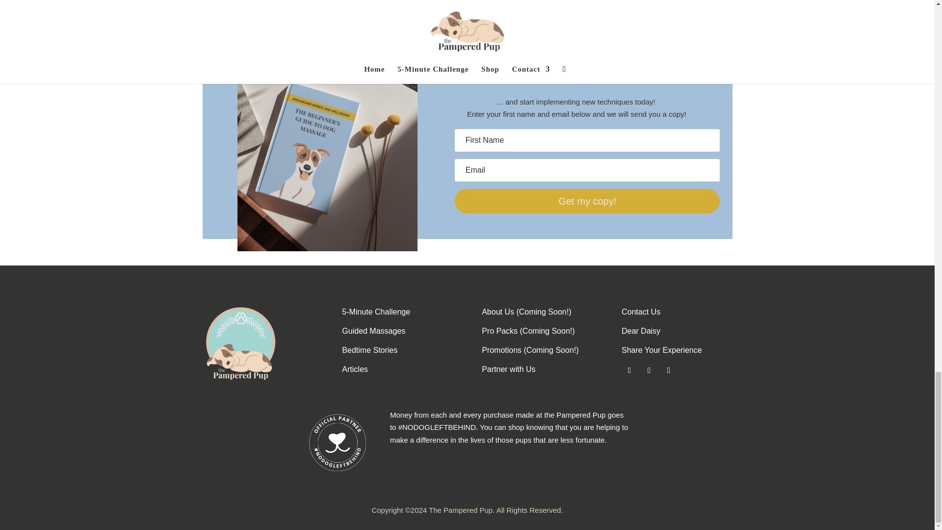 Image resolution: width=942 pixels, height=530 pixels. I want to click on Dear Daisy, so click(641, 331).